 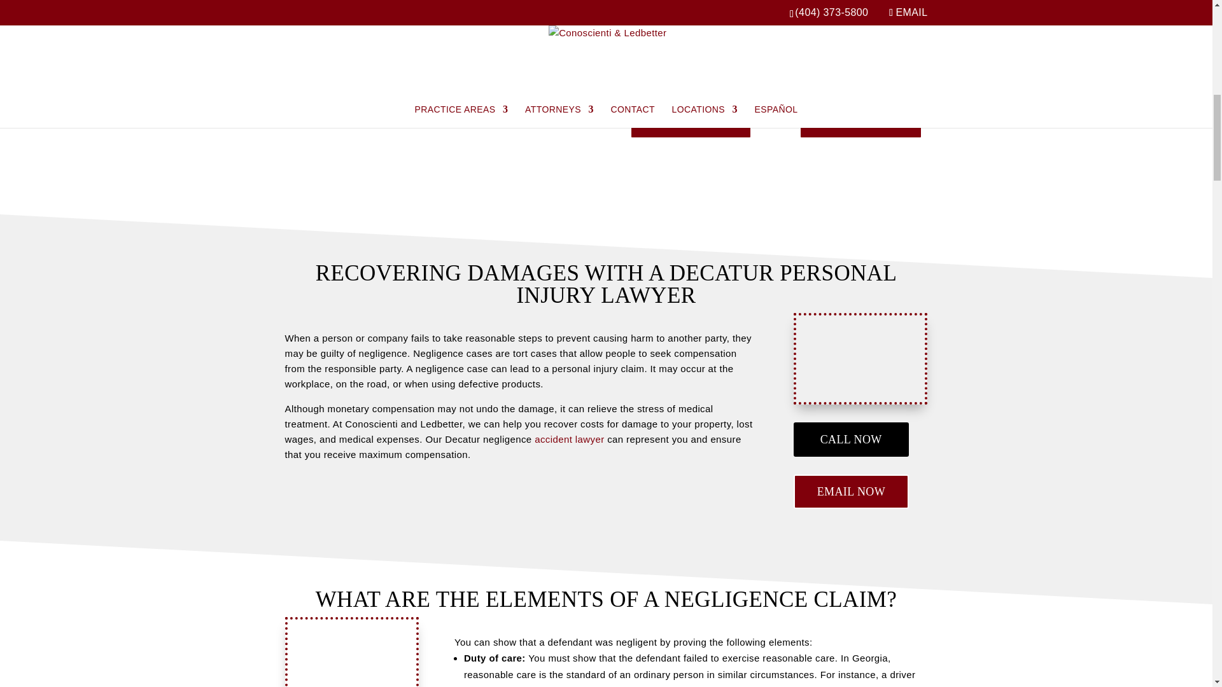 What do you see at coordinates (351, 653) in the screenshot?
I see `What Are the Elements of a Negligence Claim` at bounding box center [351, 653].